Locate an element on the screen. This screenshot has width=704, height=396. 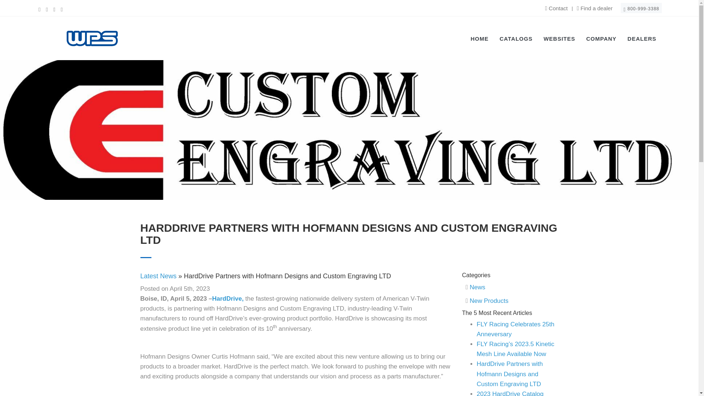
Latest News is located at coordinates (158, 276).